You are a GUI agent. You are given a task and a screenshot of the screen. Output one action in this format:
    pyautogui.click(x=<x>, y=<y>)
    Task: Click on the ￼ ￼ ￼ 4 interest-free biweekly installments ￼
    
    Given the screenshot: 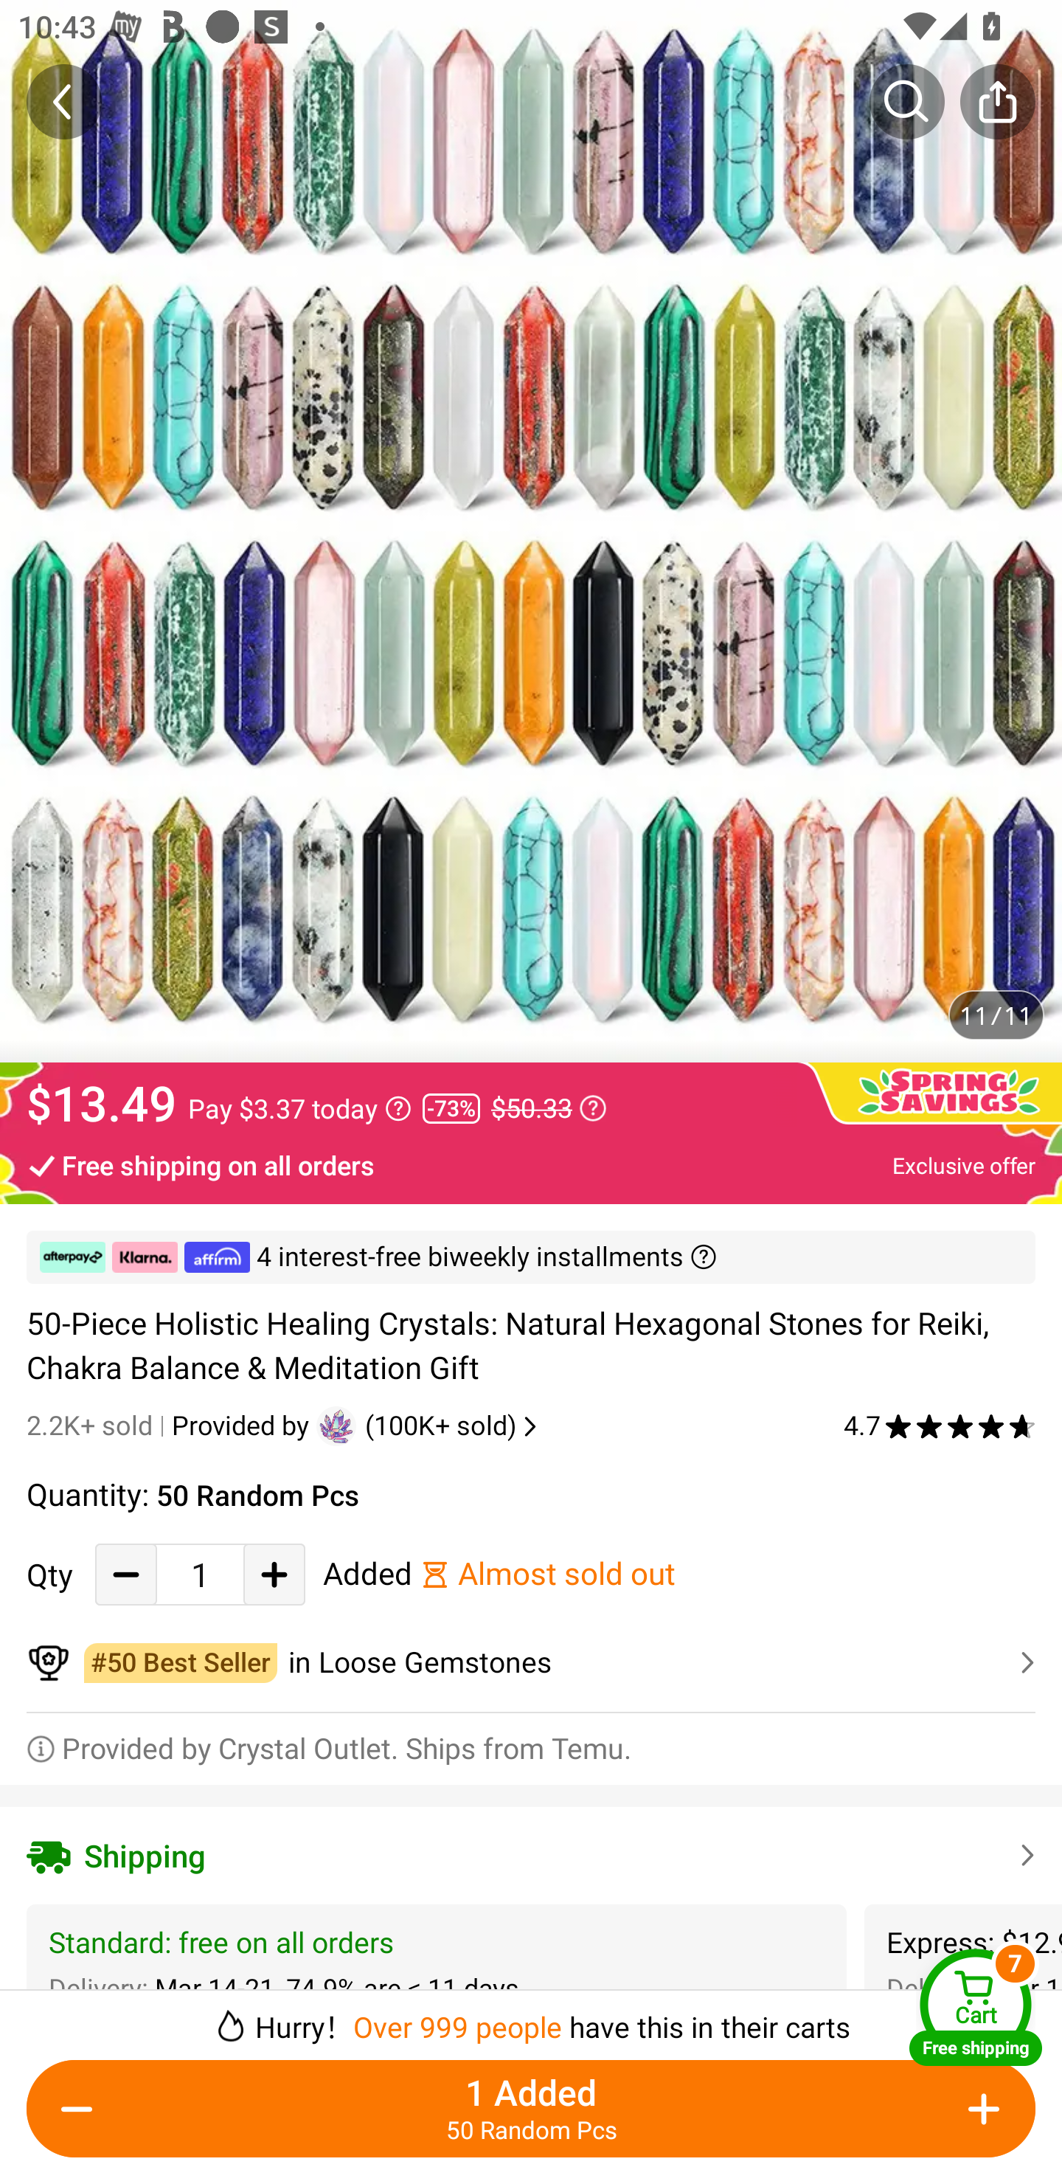 What is the action you would take?
    pyautogui.click(x=531, y=1257)
    